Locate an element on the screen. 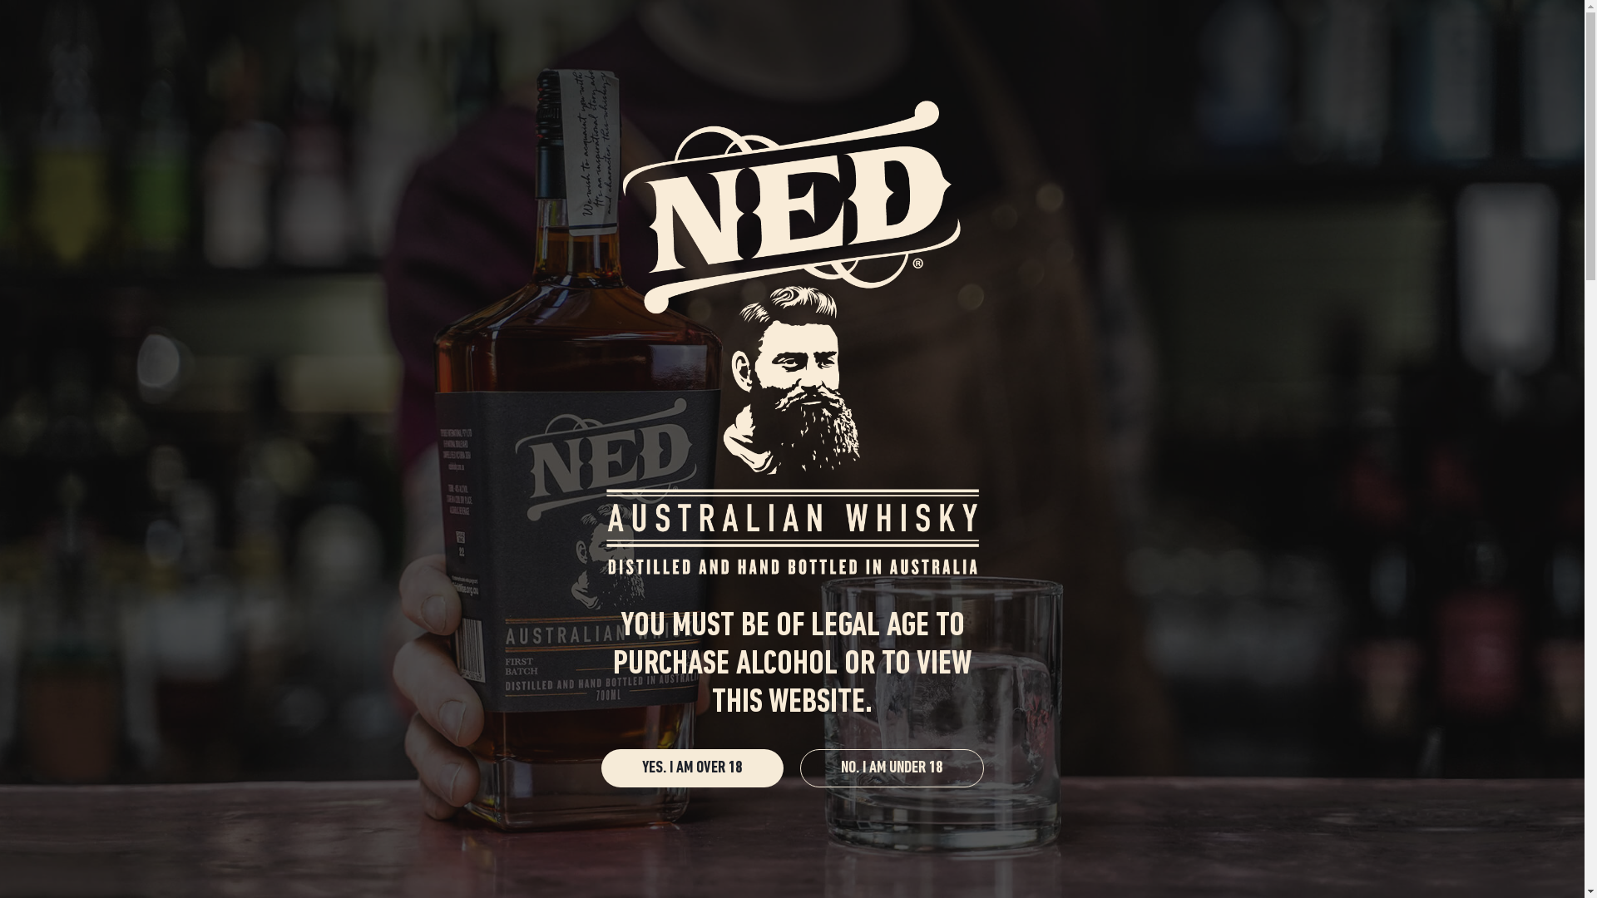  WIN WITH NED is located at coordinates (1227, 98).